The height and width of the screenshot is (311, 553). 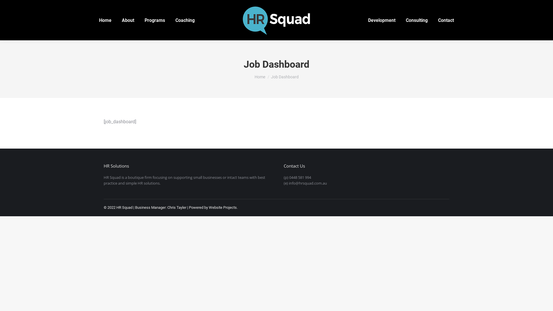 I want to click on Programs, so click(x=155, y=20).